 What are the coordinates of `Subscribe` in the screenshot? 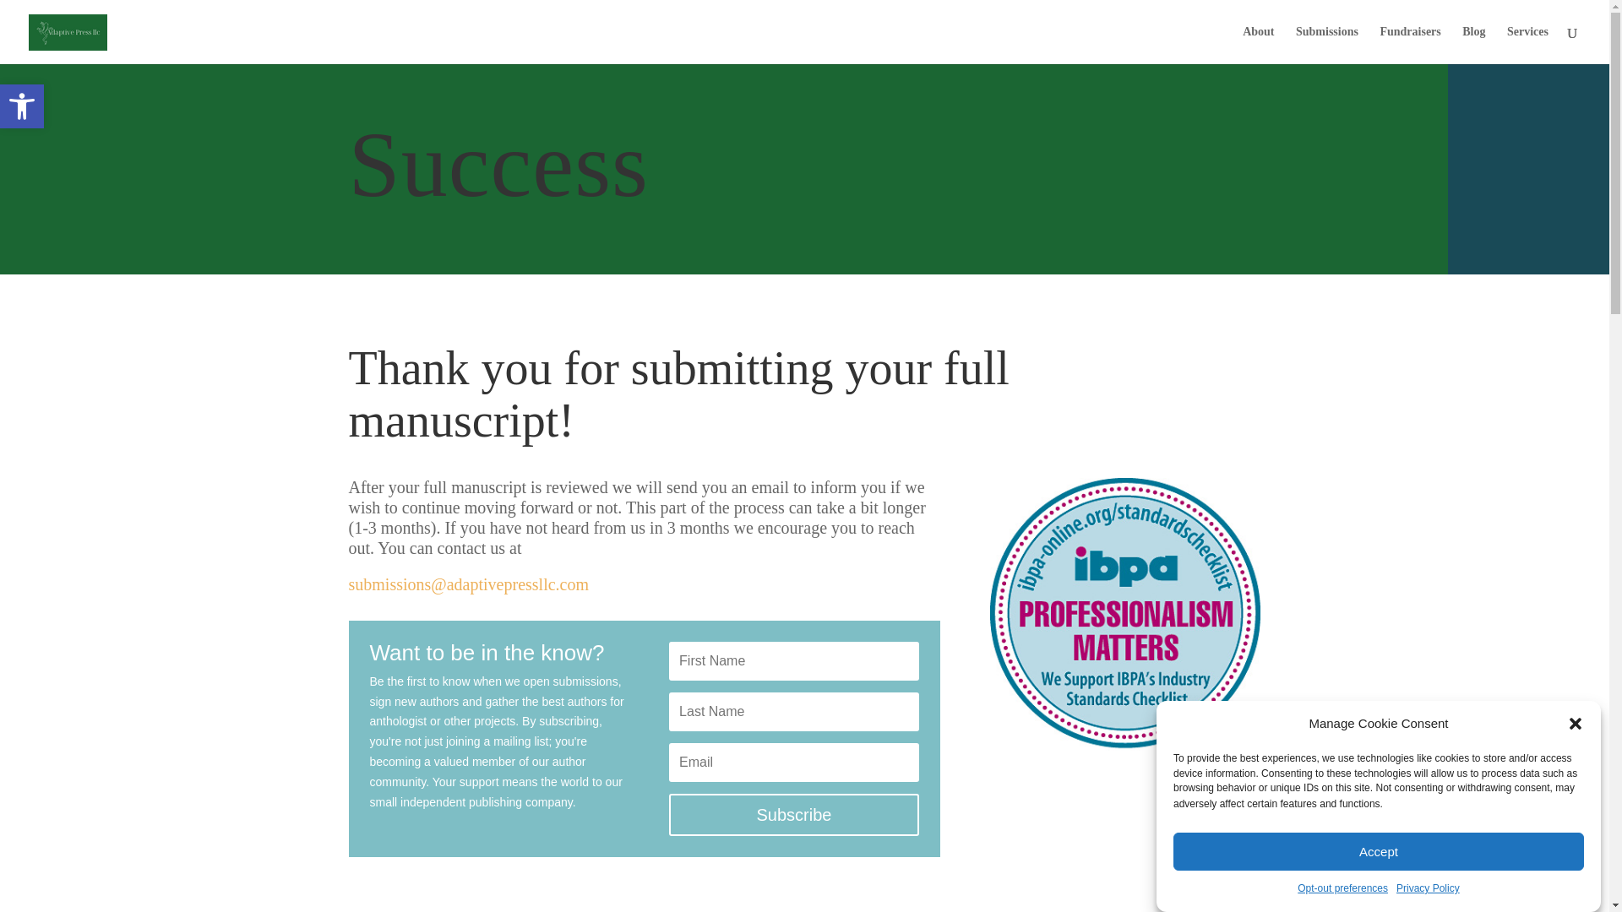 It's located at (792, 814).